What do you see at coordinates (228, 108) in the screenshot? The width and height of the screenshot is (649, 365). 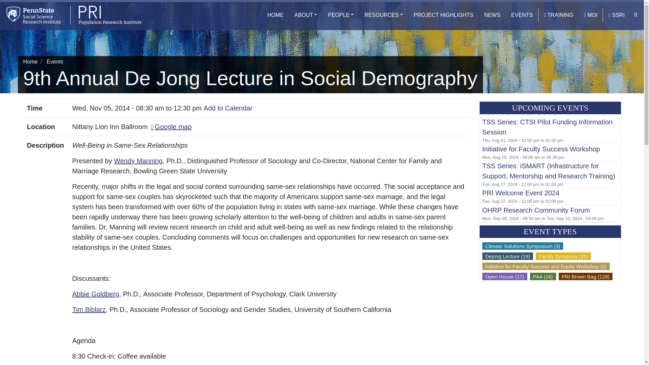 I see `Add to Calendar` at bounding box center [228, 108].